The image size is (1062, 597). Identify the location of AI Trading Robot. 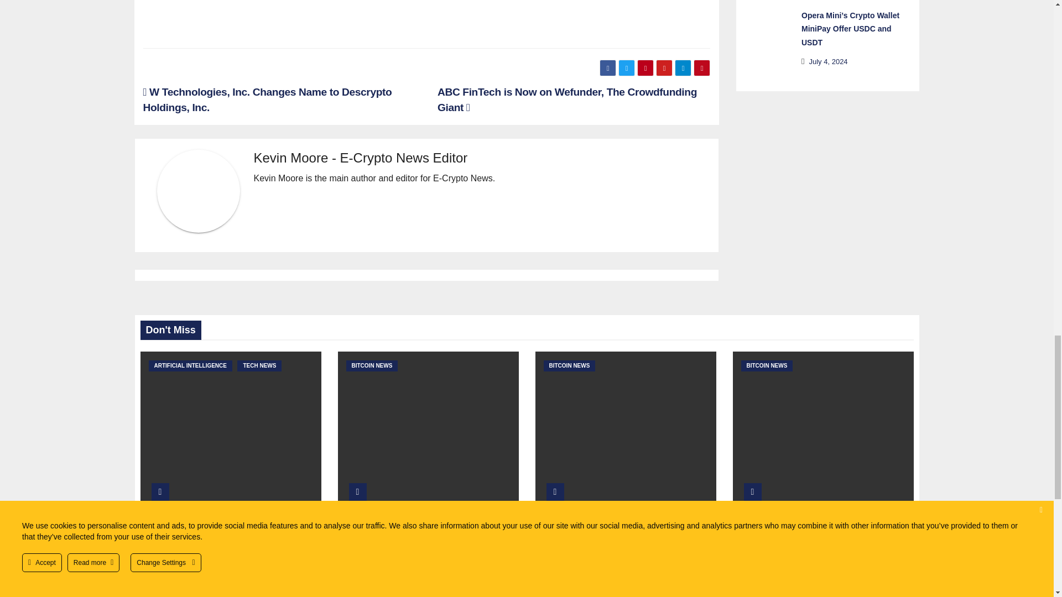
(426, 18).